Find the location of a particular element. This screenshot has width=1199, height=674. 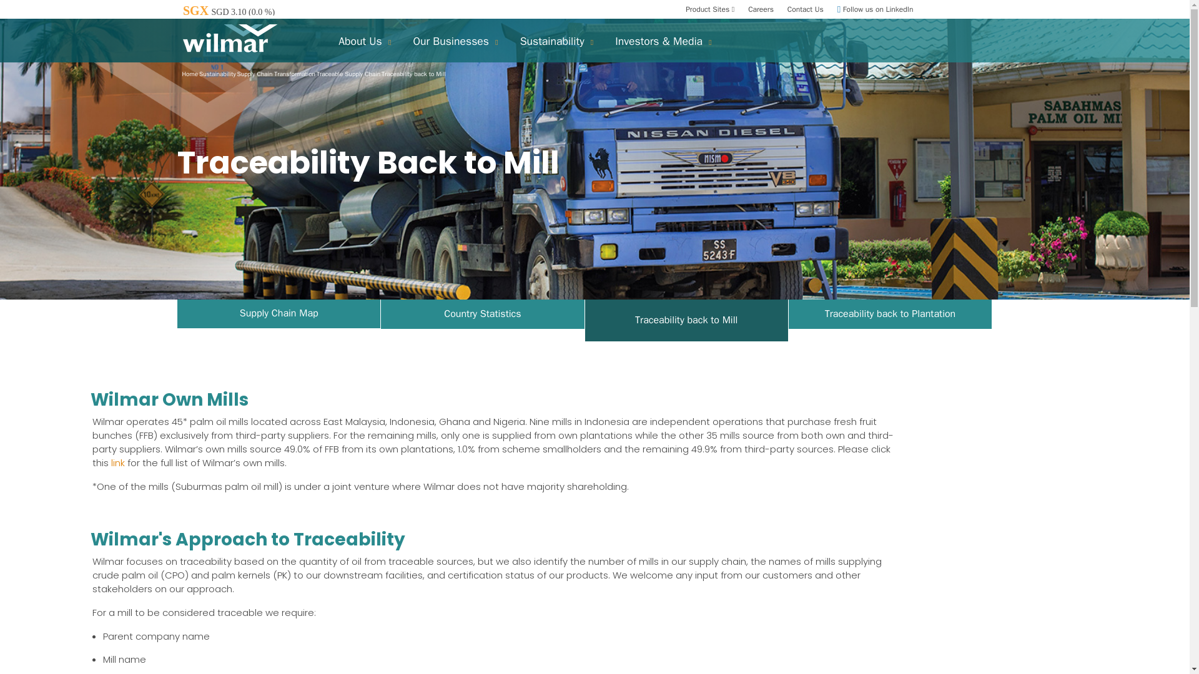

Our Businesses is located at coordinates (448, 41).